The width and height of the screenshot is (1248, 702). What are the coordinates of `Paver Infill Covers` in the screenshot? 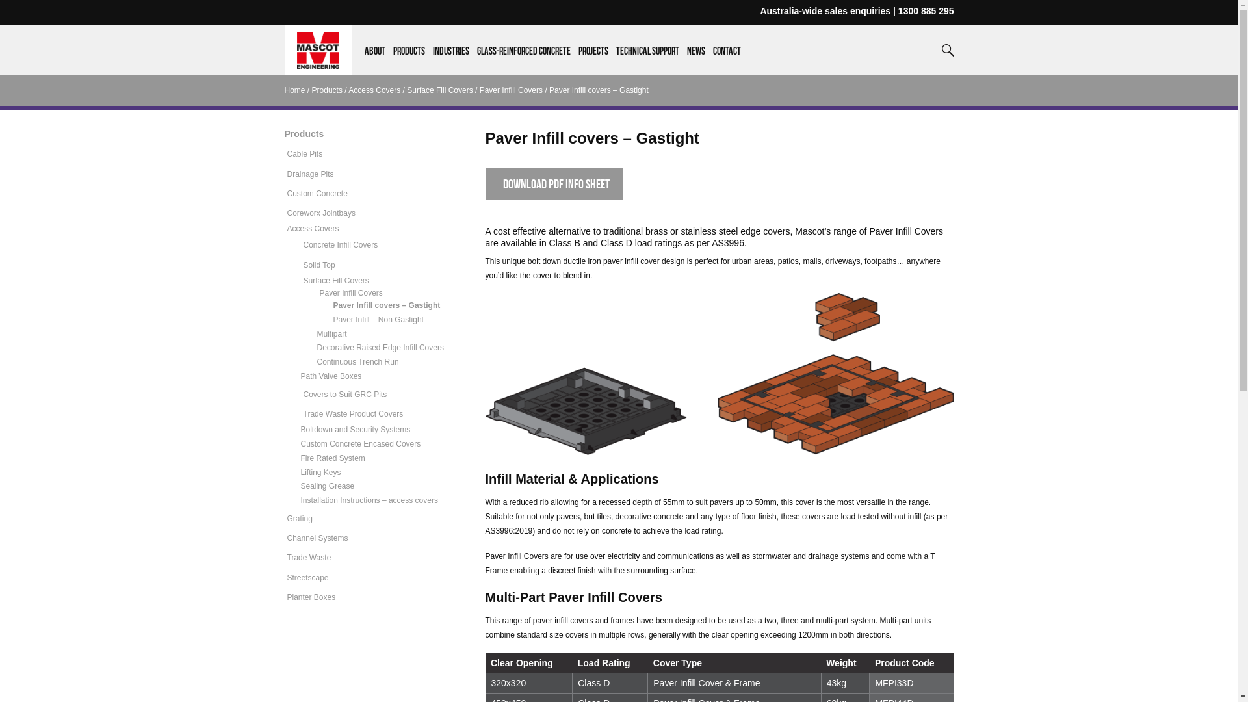 It's located at (351, 293).